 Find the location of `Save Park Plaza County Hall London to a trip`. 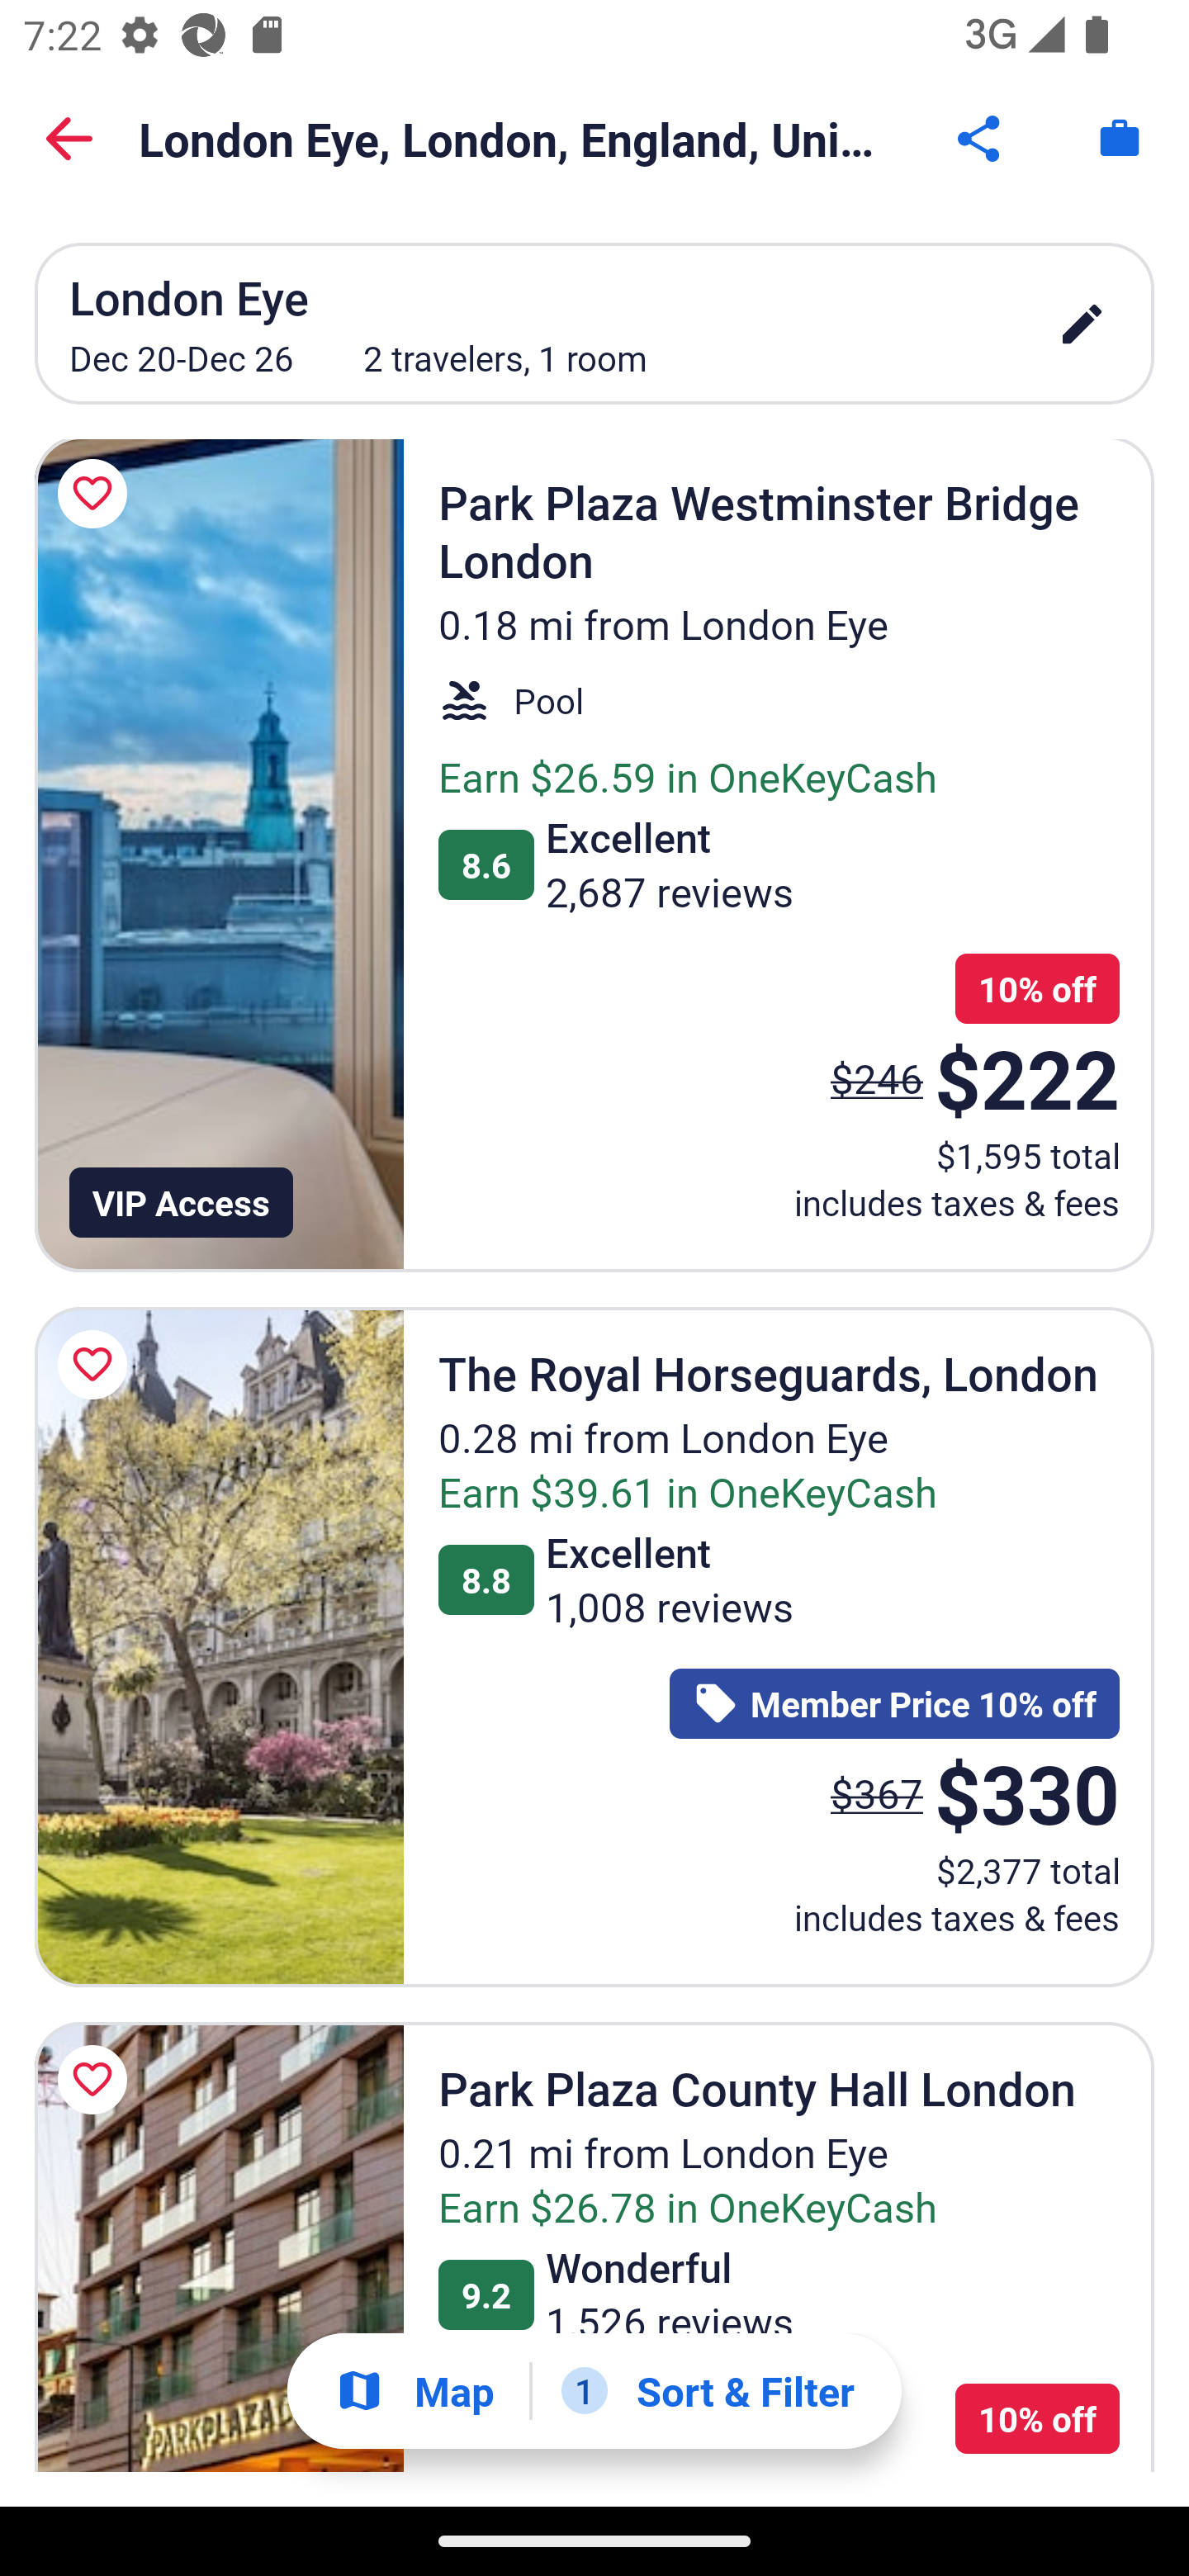

Save Park Plaza County Hall London to a trip is located at coordinates (97, 2079).